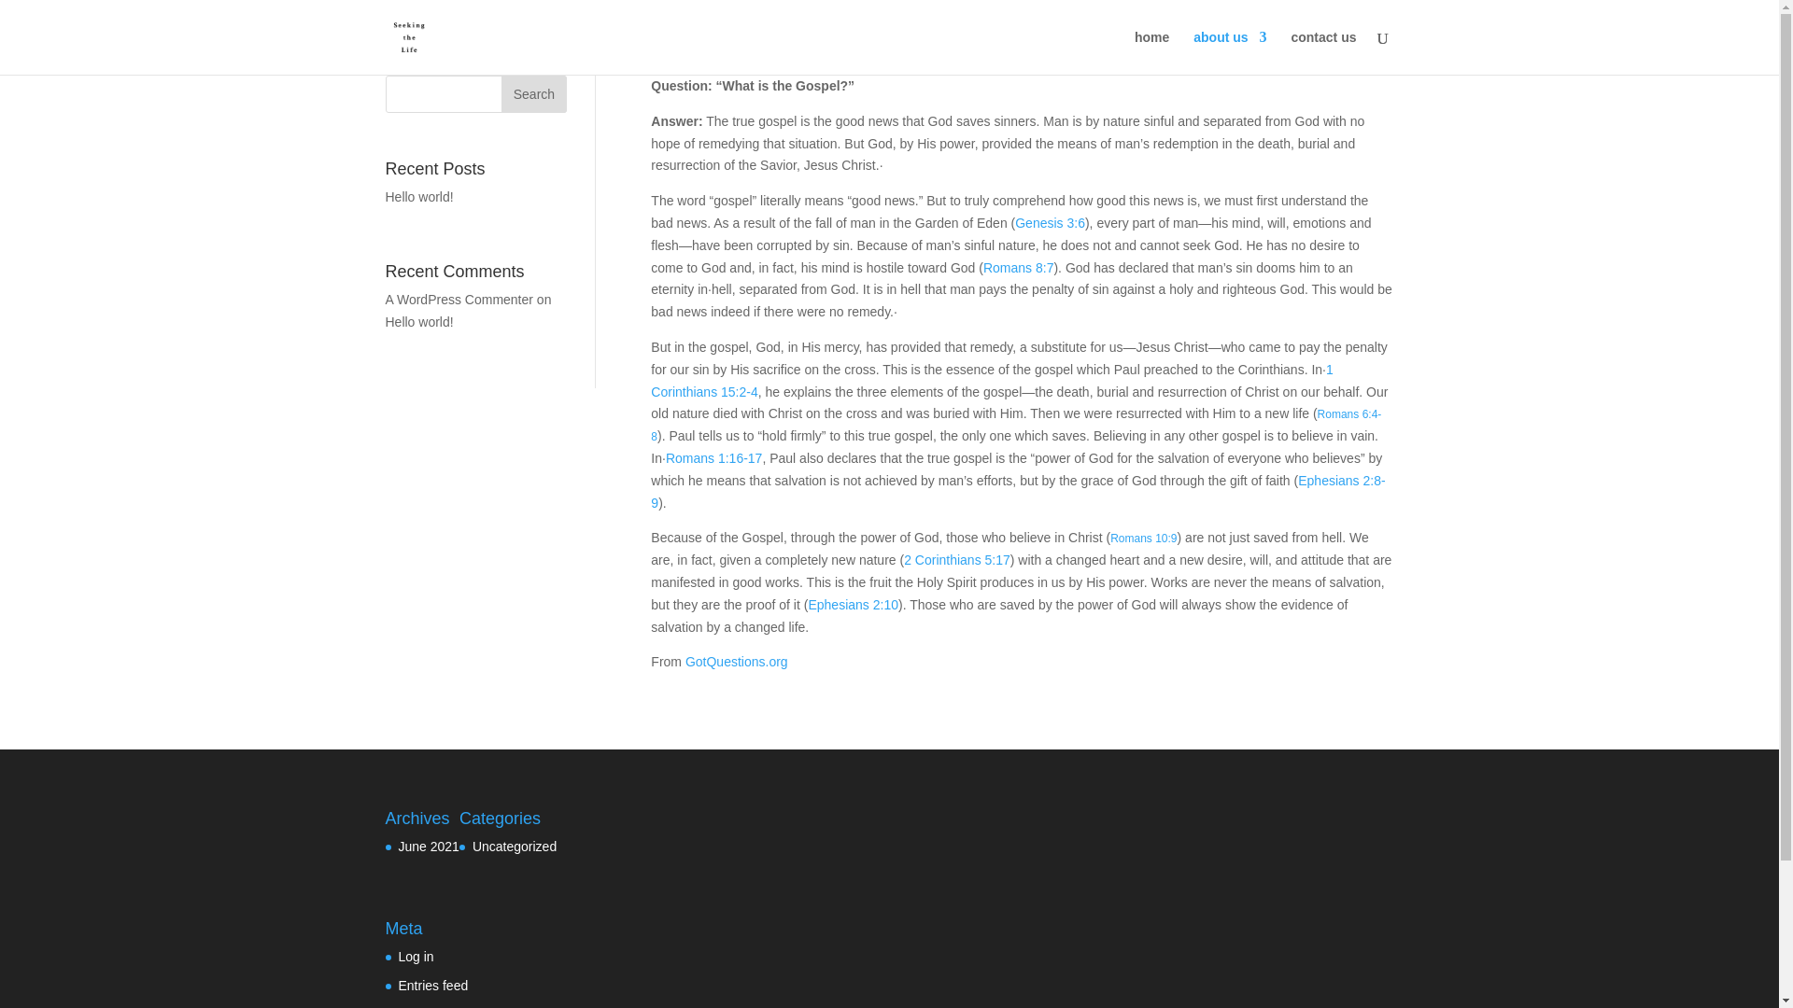 This screenshot has height=1008, width=1793. I want to click on June 2021, so click(428, 846).